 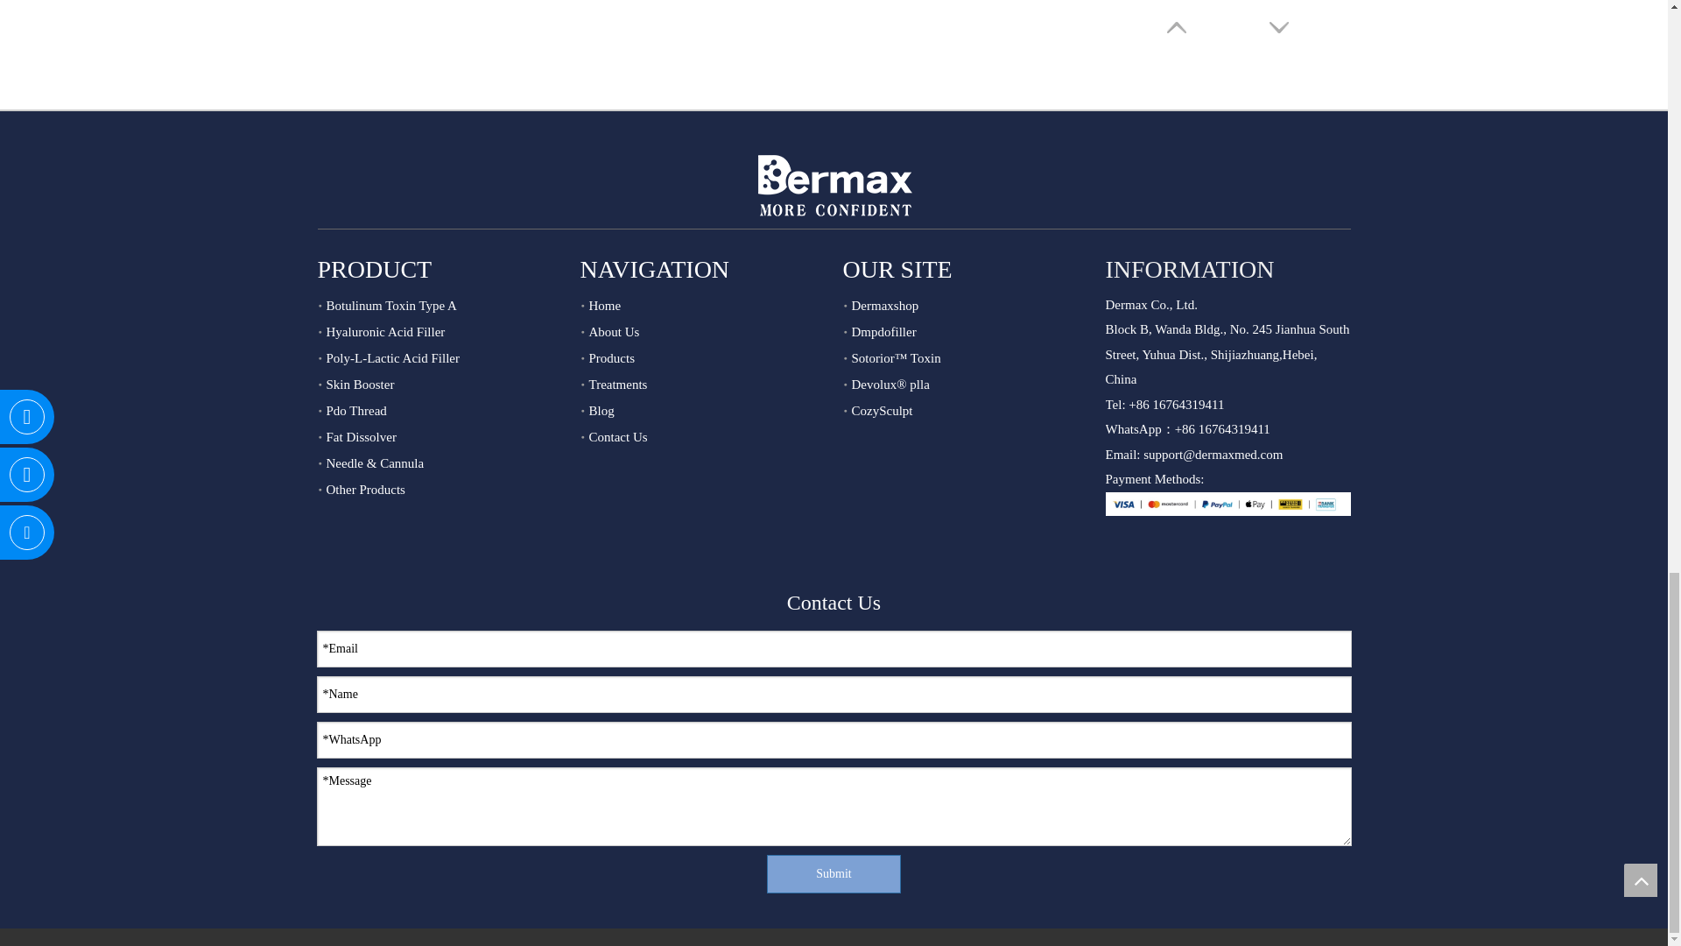 I want to click on Poly-L-Lactic Acid Filler, so click(x=392, y=357).